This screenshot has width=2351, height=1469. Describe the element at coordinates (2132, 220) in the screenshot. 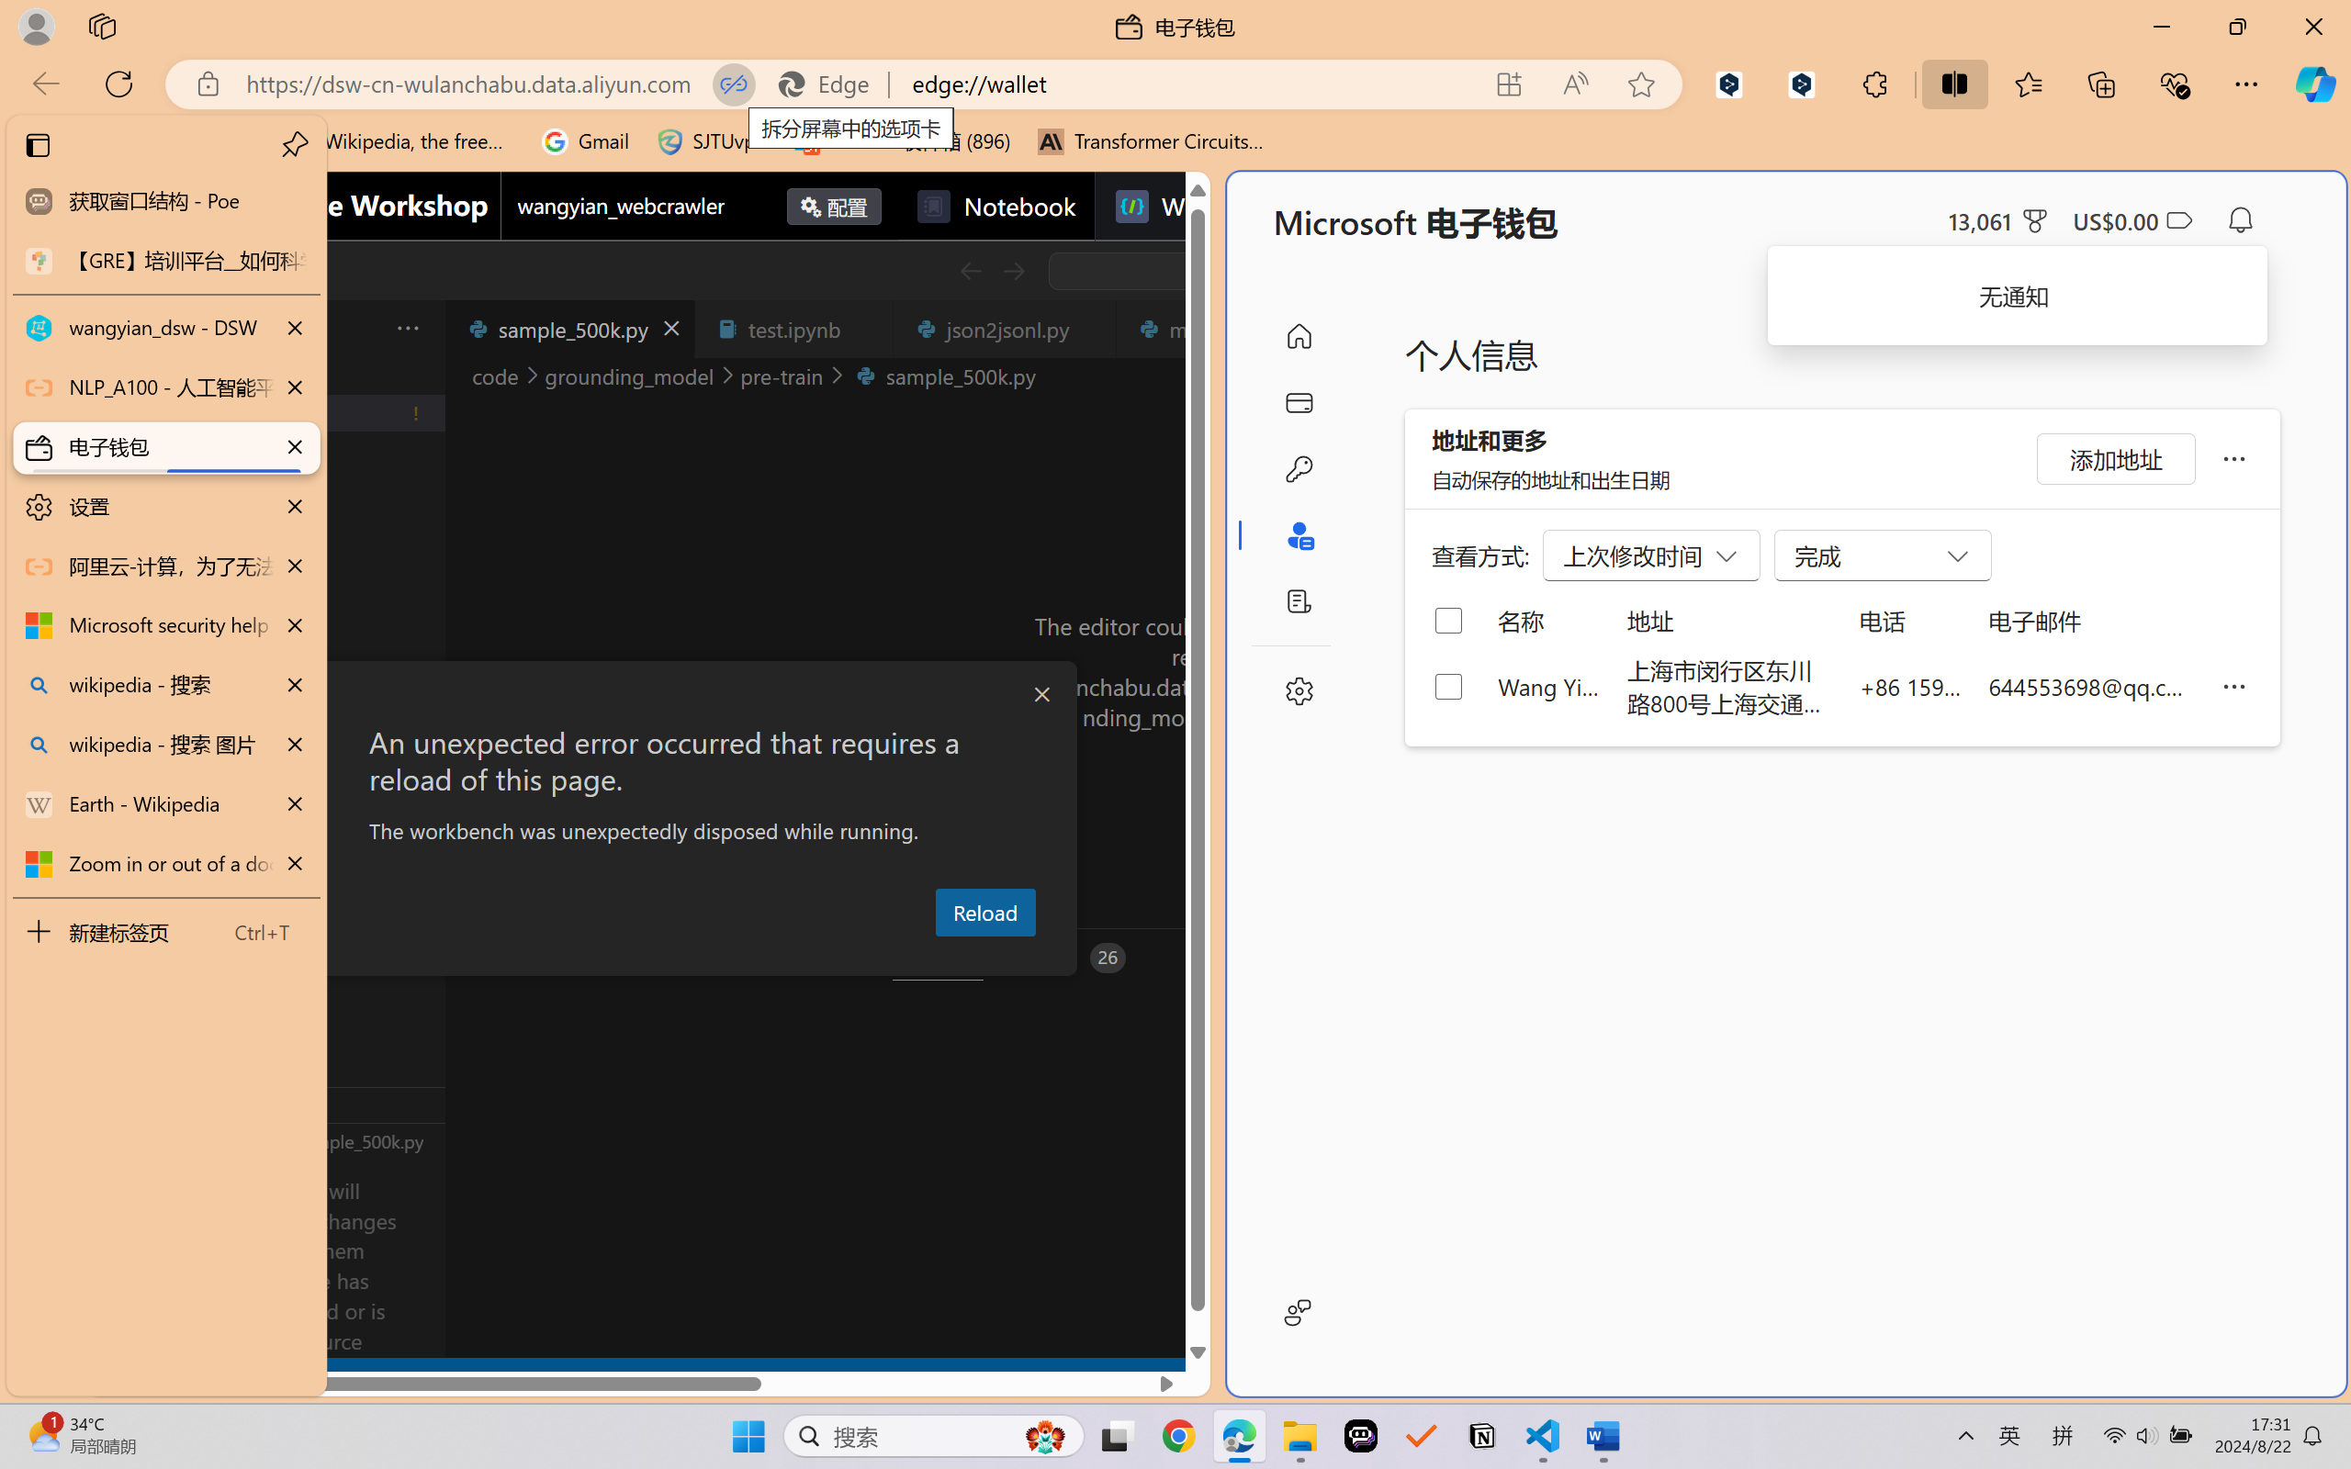

I see `Microsoft Cashback - US$0.00` at that location.